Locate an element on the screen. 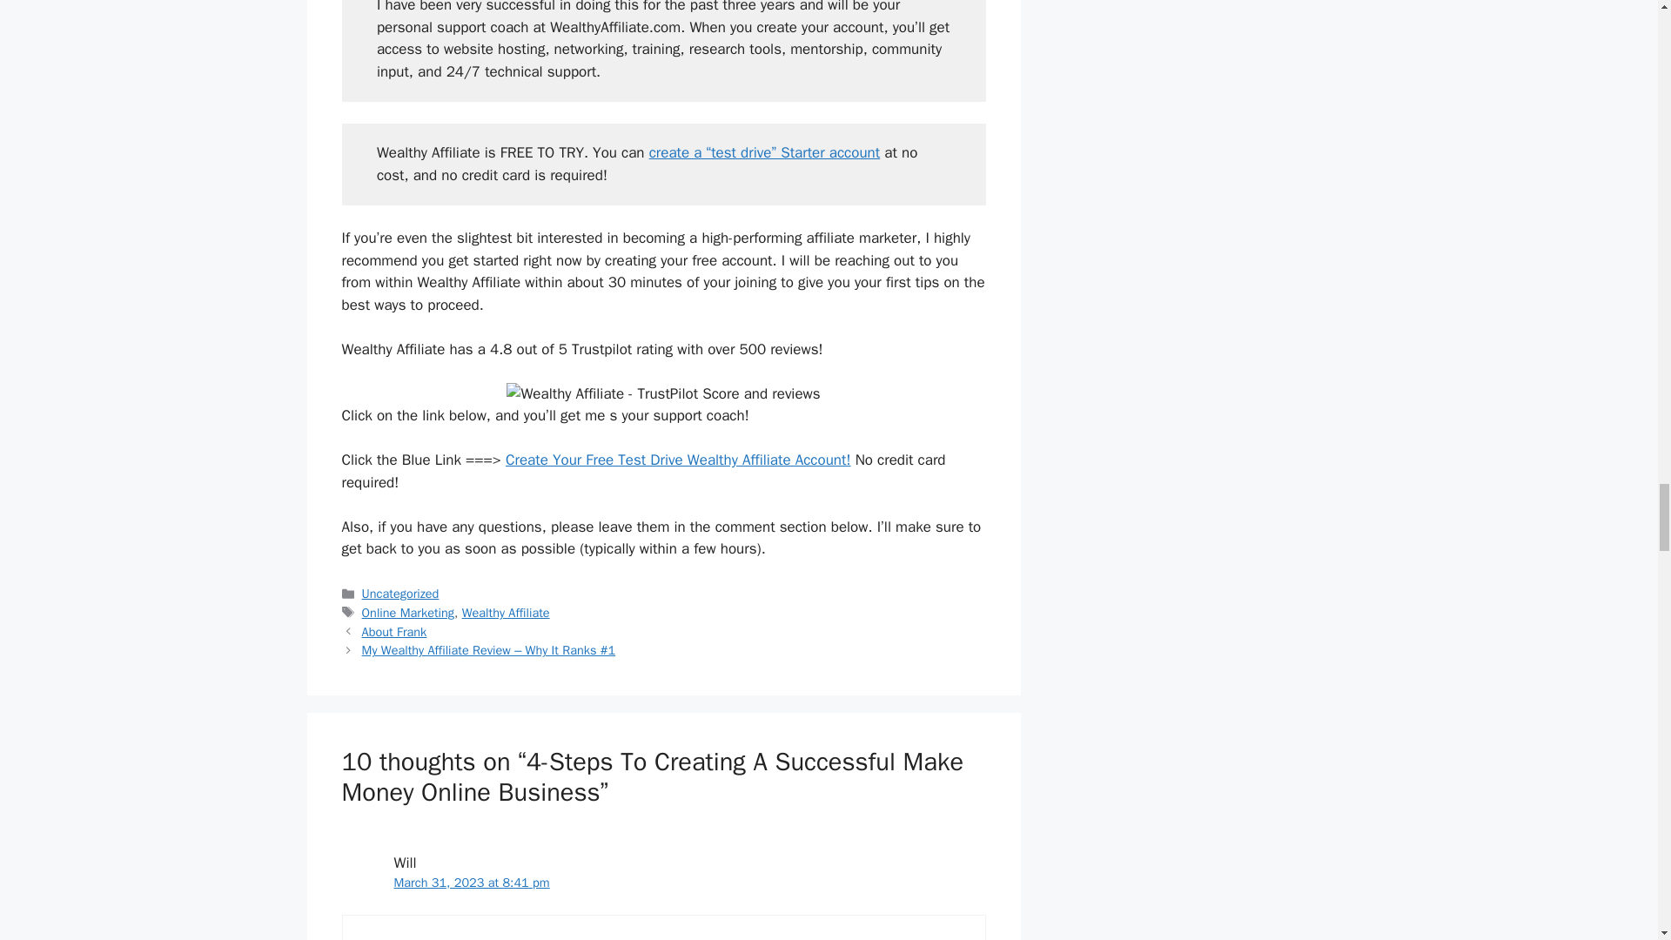 The width and height of the screenshot is (1671, 940). Uncategorized is located at coordinates (400, 594).